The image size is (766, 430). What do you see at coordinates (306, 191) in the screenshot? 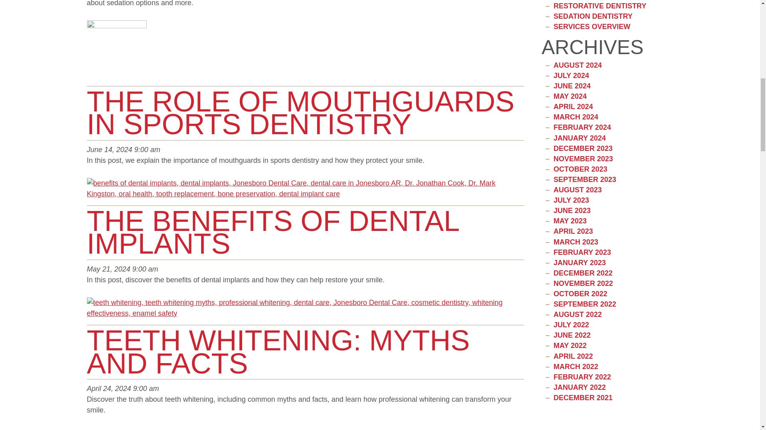
I see `The Benefits of Dental Implants` at bounding box center [306, 191].